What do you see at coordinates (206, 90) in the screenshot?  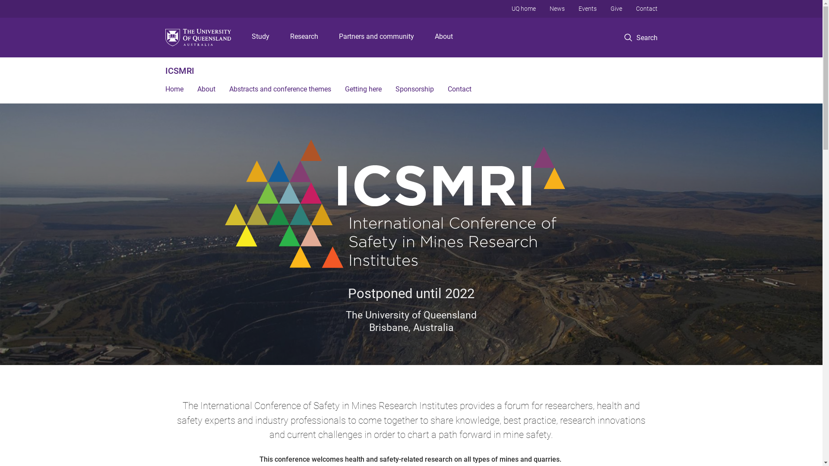 I see `About` at bounding box center [206, 90].